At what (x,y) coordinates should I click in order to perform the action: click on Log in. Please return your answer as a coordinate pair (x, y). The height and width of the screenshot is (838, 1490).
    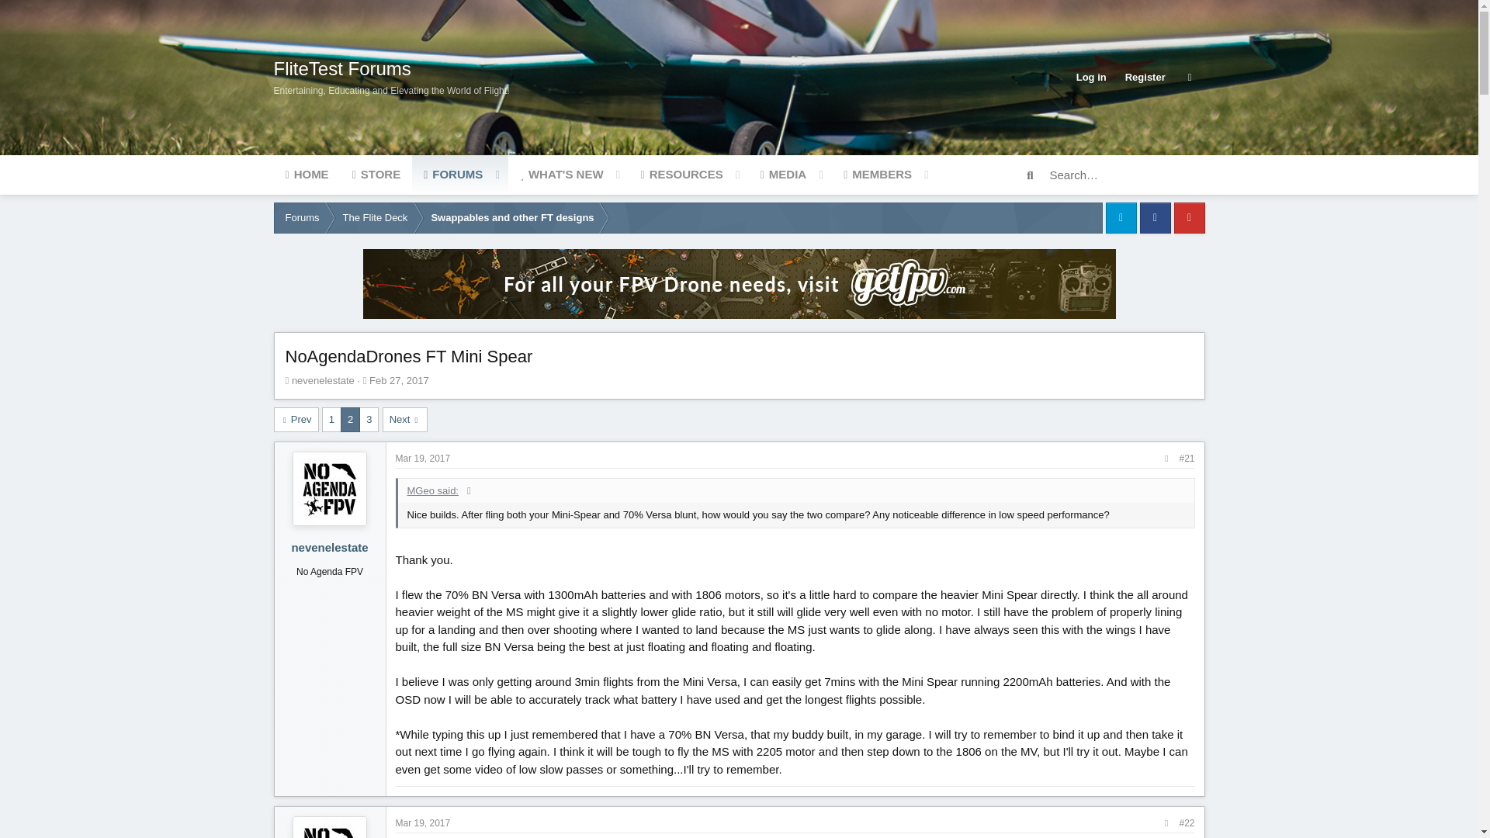
    Looking at the image, I should click on (681, 174).